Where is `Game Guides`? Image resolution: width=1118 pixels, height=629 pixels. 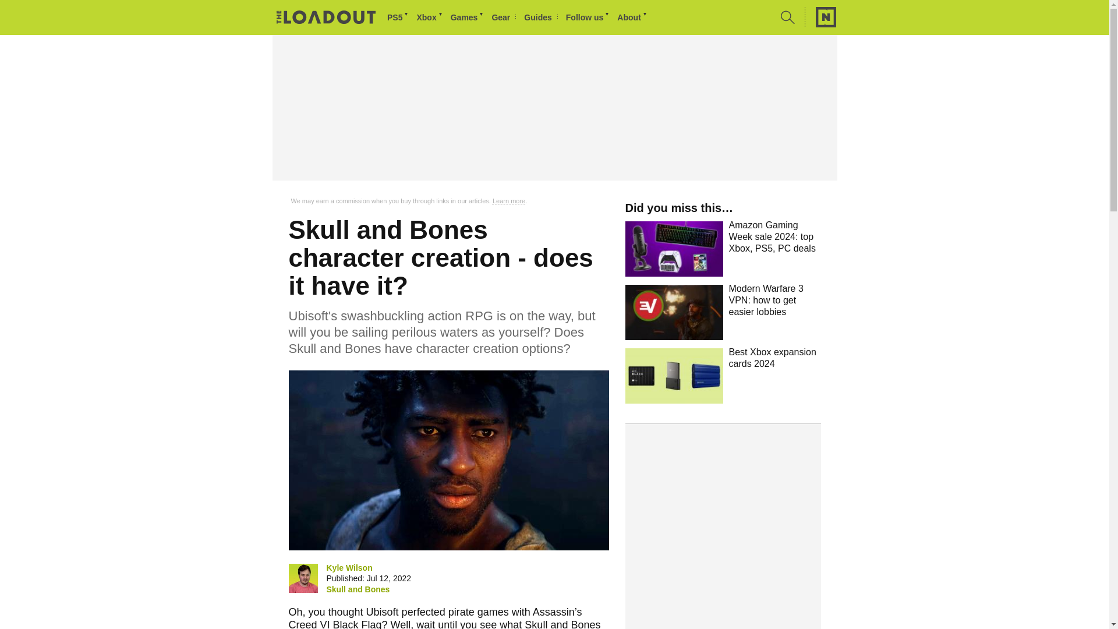 Game Guides is located at coordinates (541, 17).